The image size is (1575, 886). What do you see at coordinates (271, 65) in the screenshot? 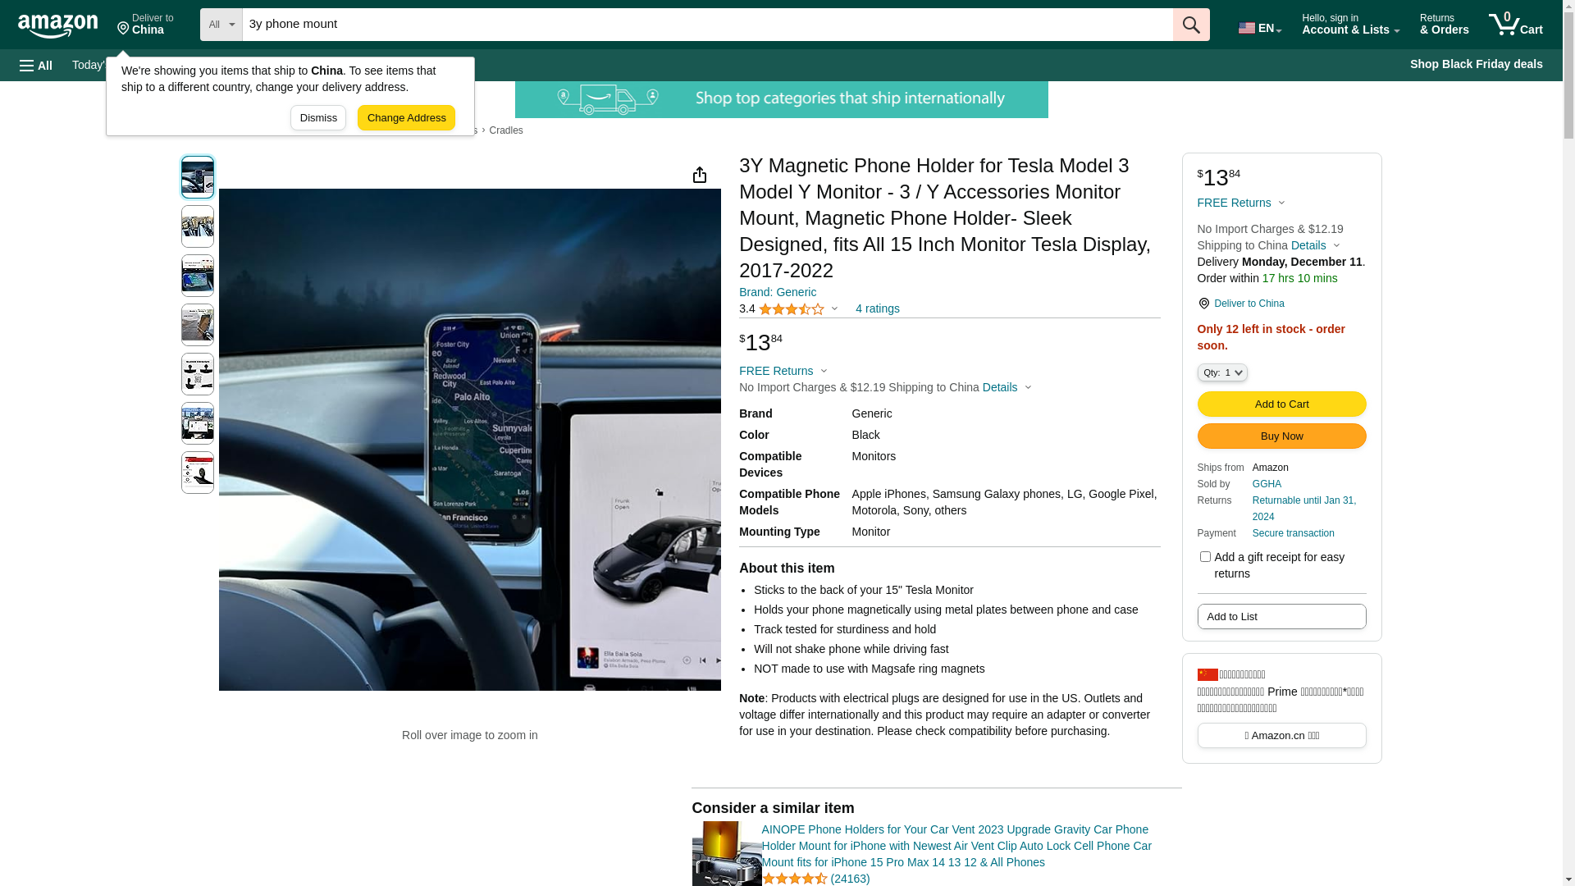
I see `Customer Service` at bounding box center [271, 65].